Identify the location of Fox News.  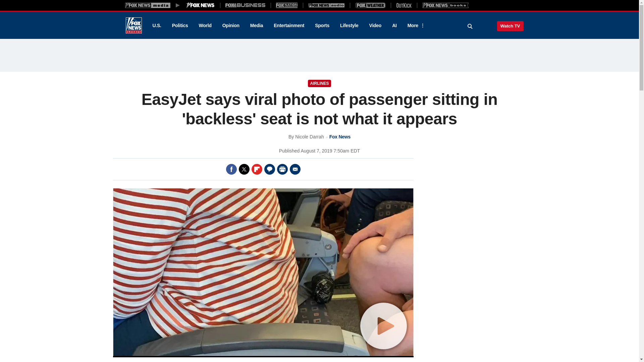
(133, 25).